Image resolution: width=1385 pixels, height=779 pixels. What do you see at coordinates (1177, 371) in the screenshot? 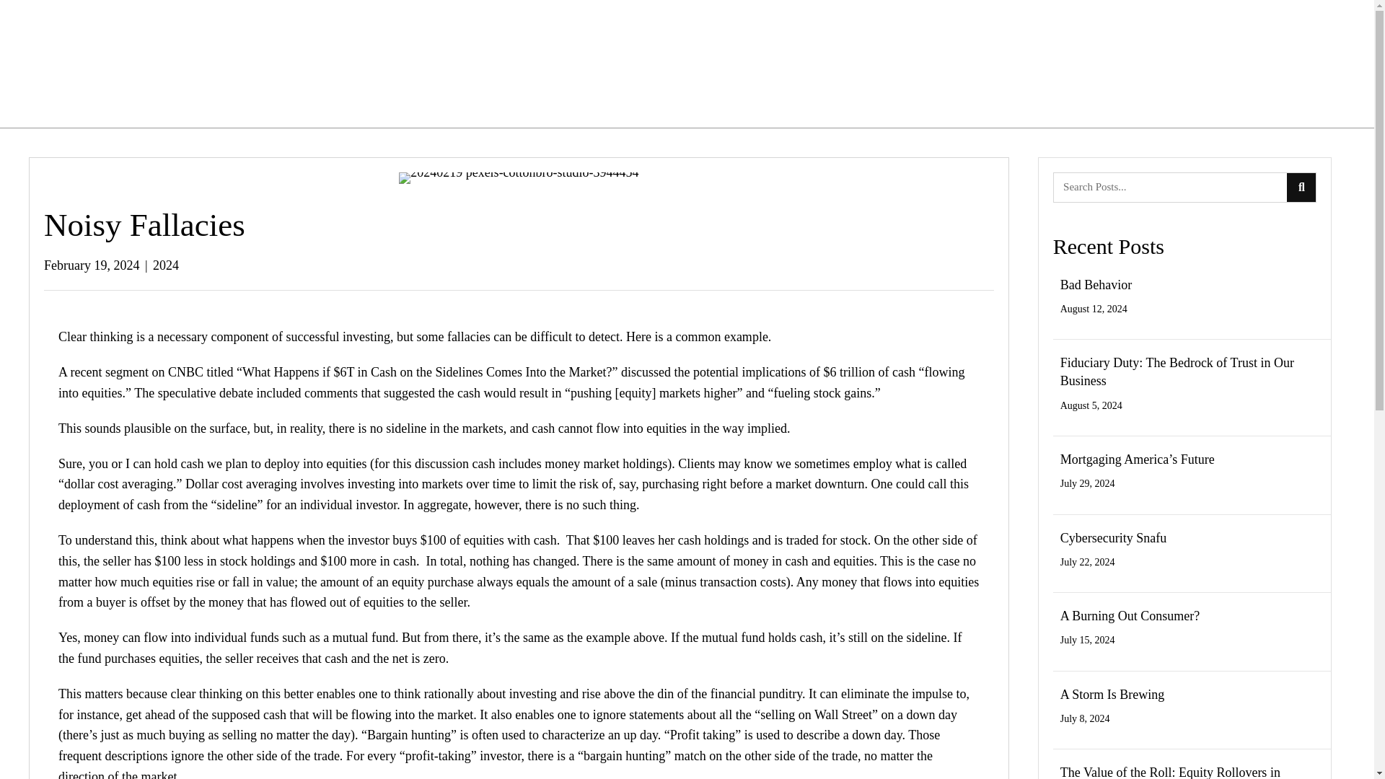
I see `Fiduciary Duty: The Bedrock of Trust in Our Business` at bounding box center [1177, 371].